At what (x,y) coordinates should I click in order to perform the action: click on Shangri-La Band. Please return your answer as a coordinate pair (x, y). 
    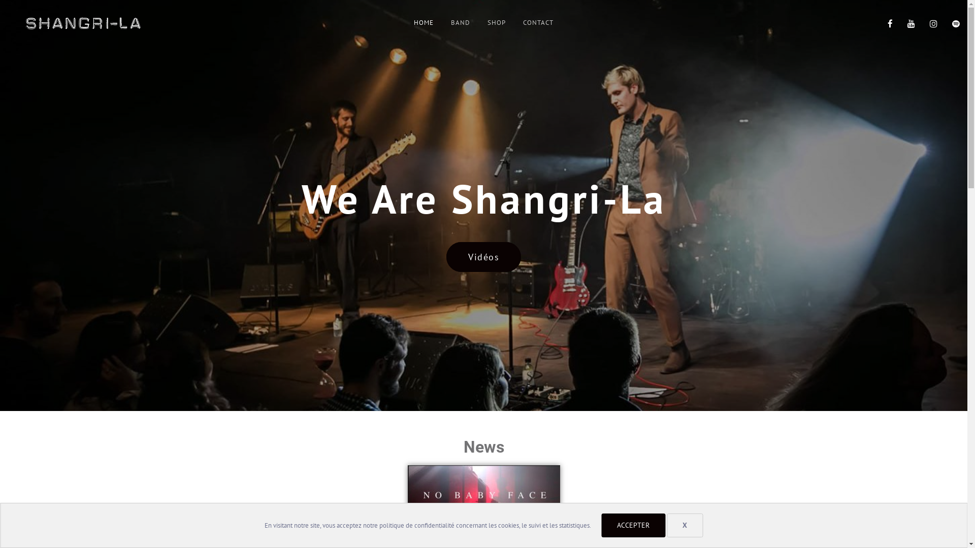
    Looking at the image, I should click on (197, 45).